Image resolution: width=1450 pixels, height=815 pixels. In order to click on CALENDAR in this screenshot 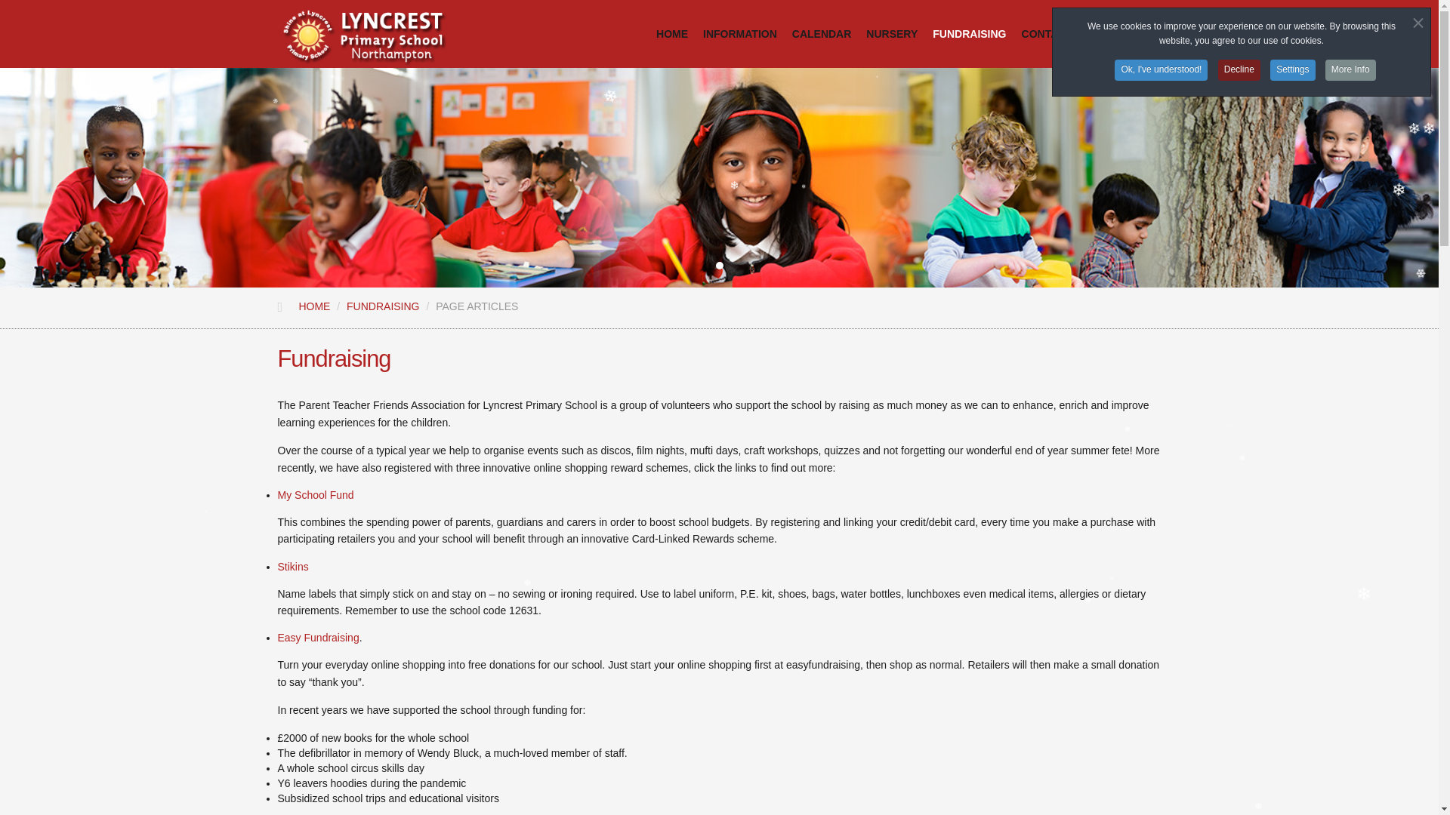, I will do `click(822, 23)`.